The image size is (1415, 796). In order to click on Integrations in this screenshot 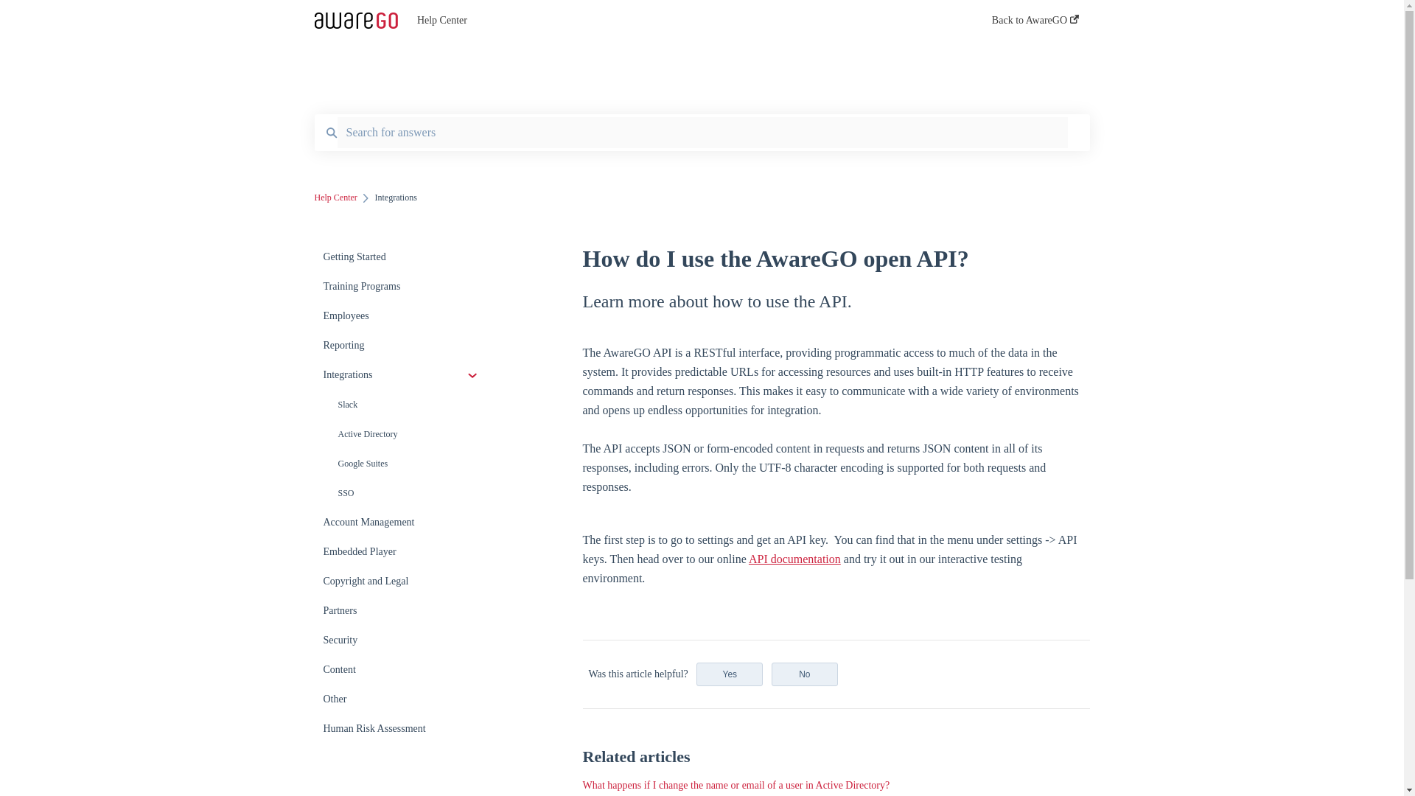, I will do `click(402, 375)`.